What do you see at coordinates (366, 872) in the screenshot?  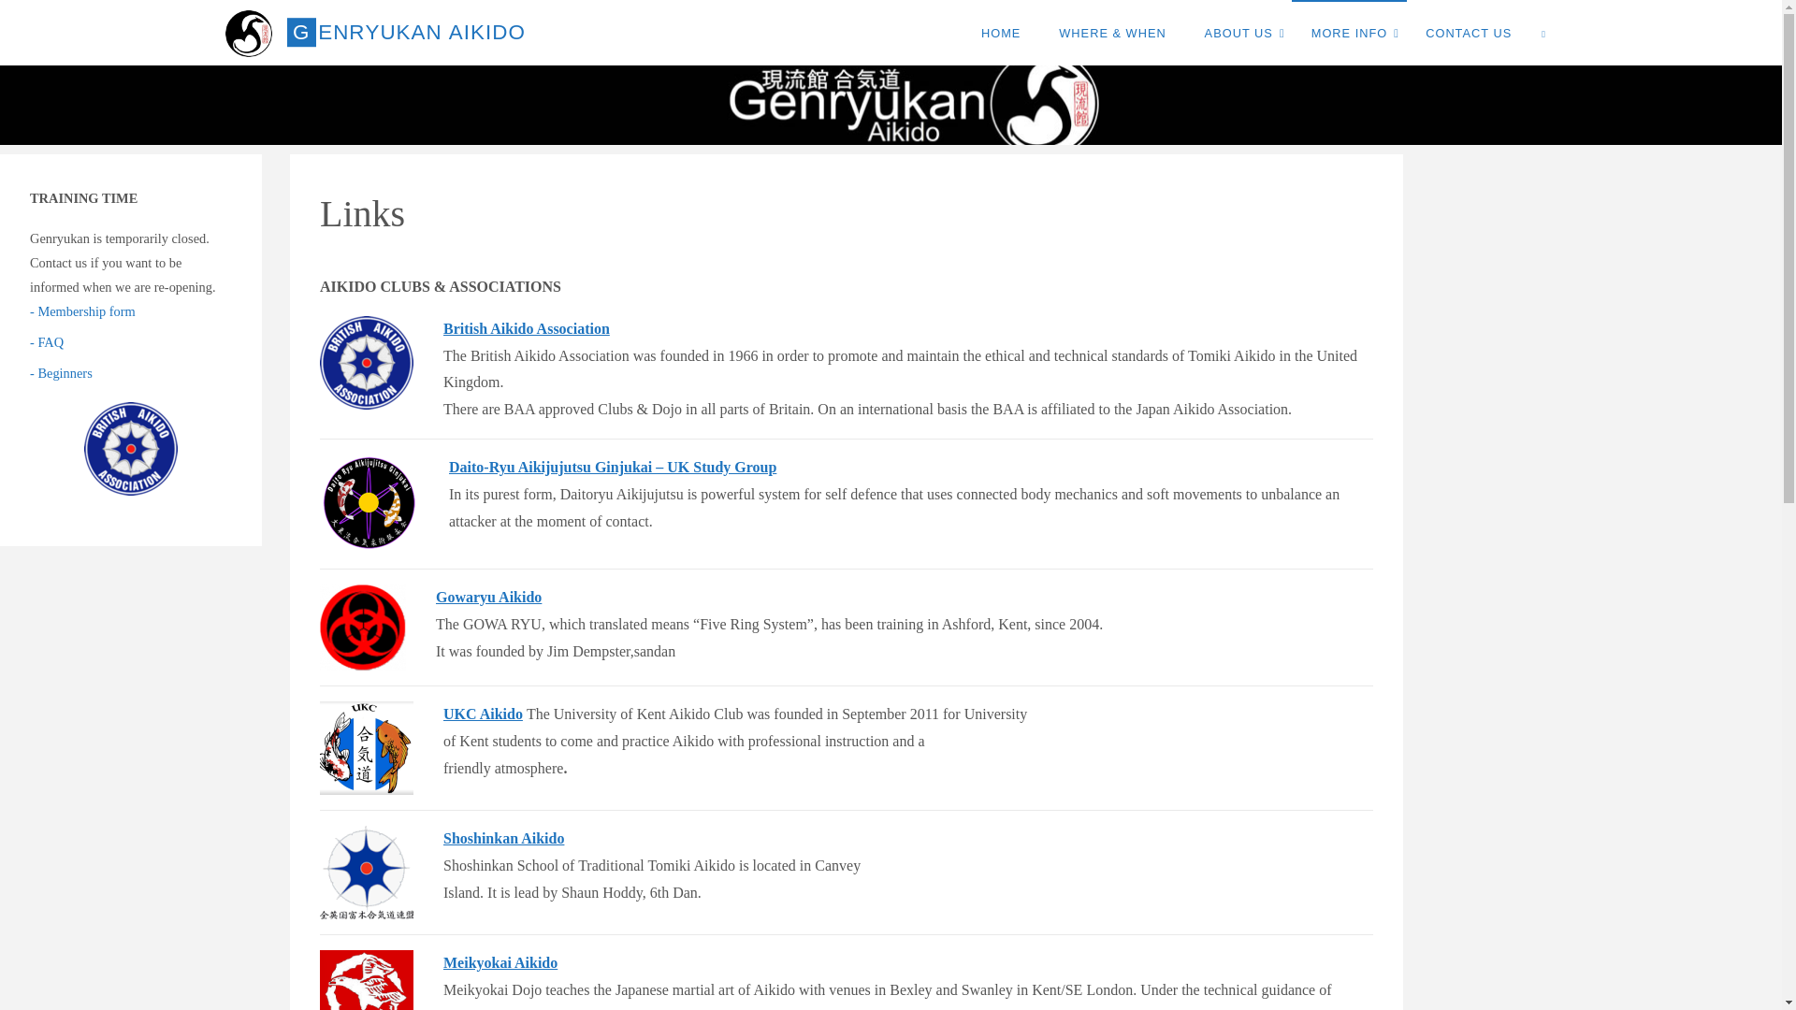 I see `ZETAR` at bounding box center [366, 872].